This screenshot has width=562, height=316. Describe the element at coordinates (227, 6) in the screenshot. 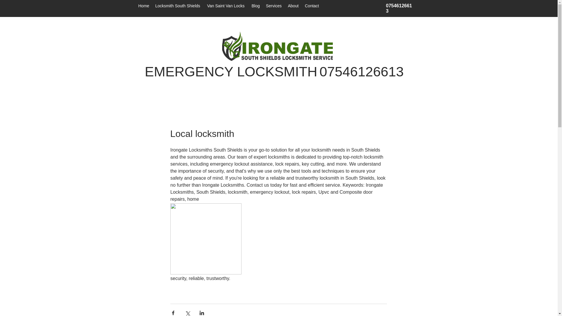

I see `Van Saint Van Locks` at that location.